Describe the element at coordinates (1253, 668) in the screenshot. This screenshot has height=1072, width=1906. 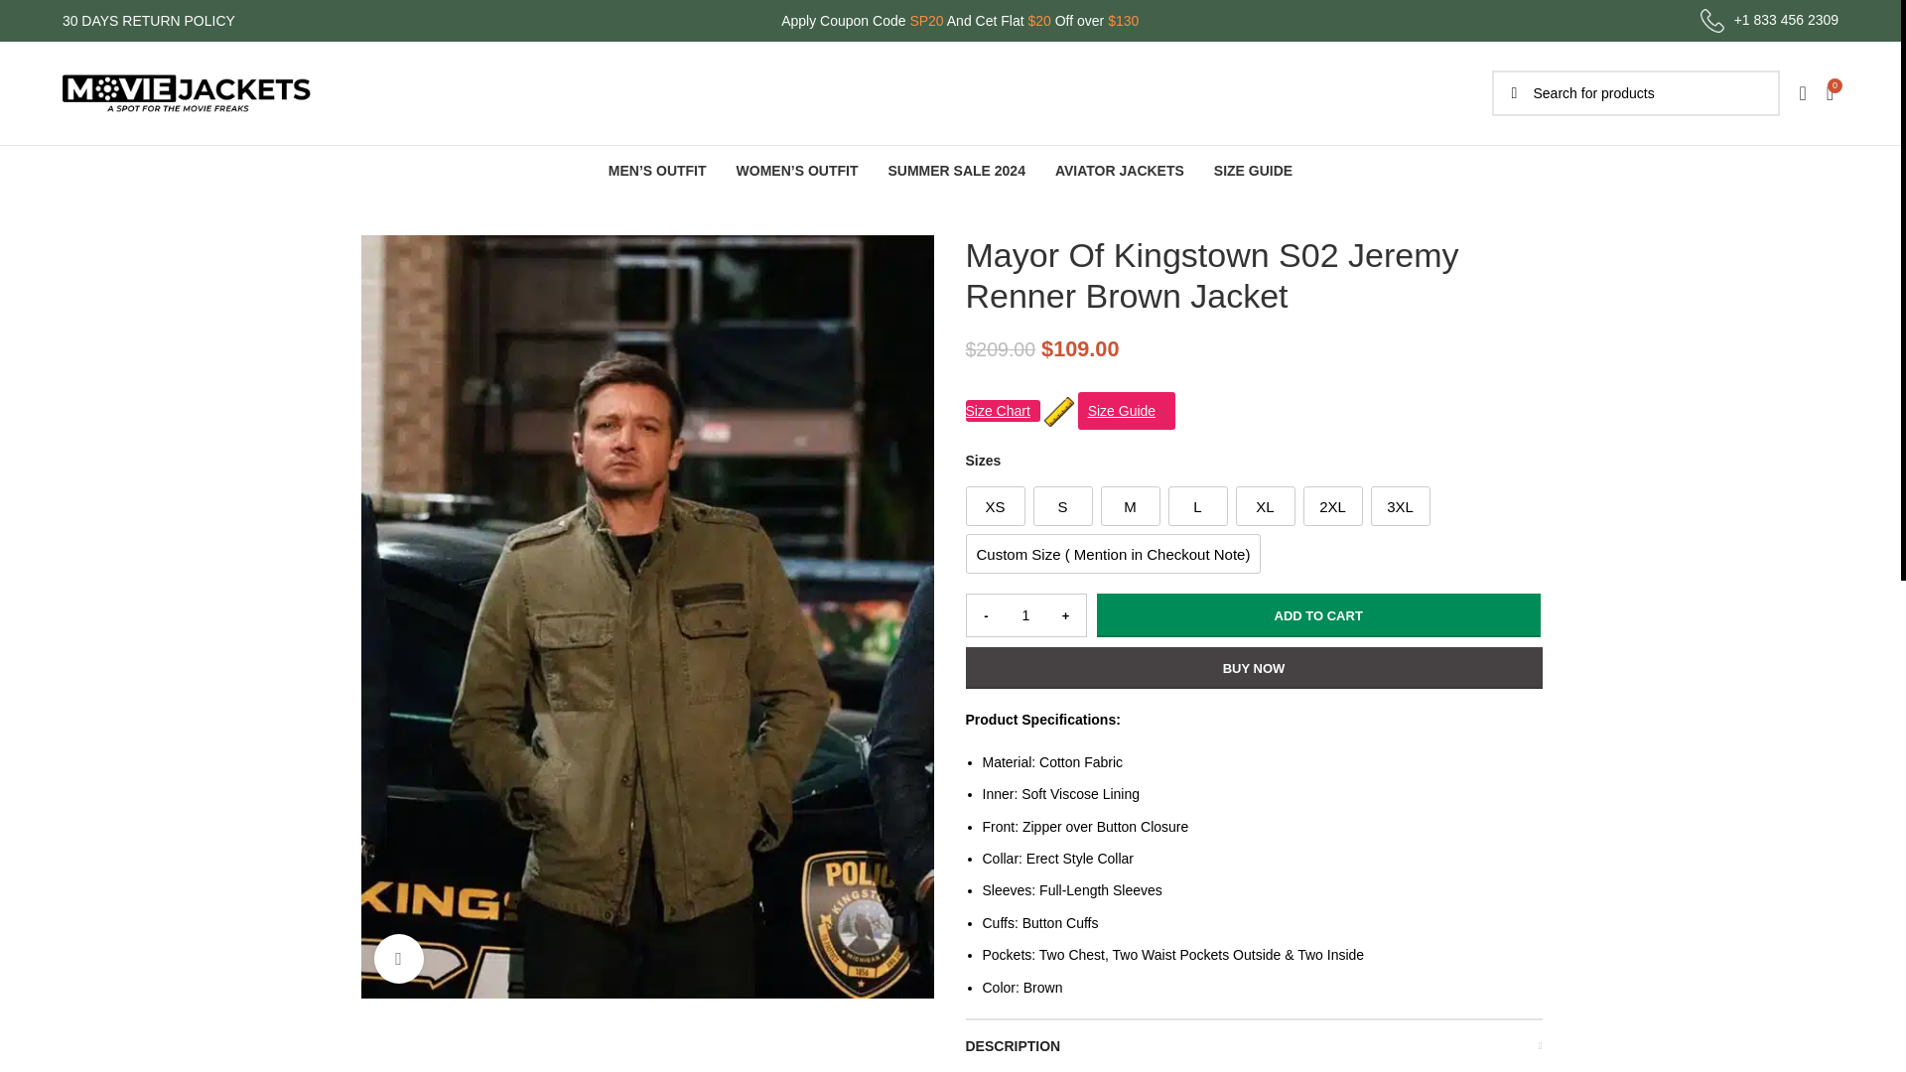
I see `BUY NOW` at that location.